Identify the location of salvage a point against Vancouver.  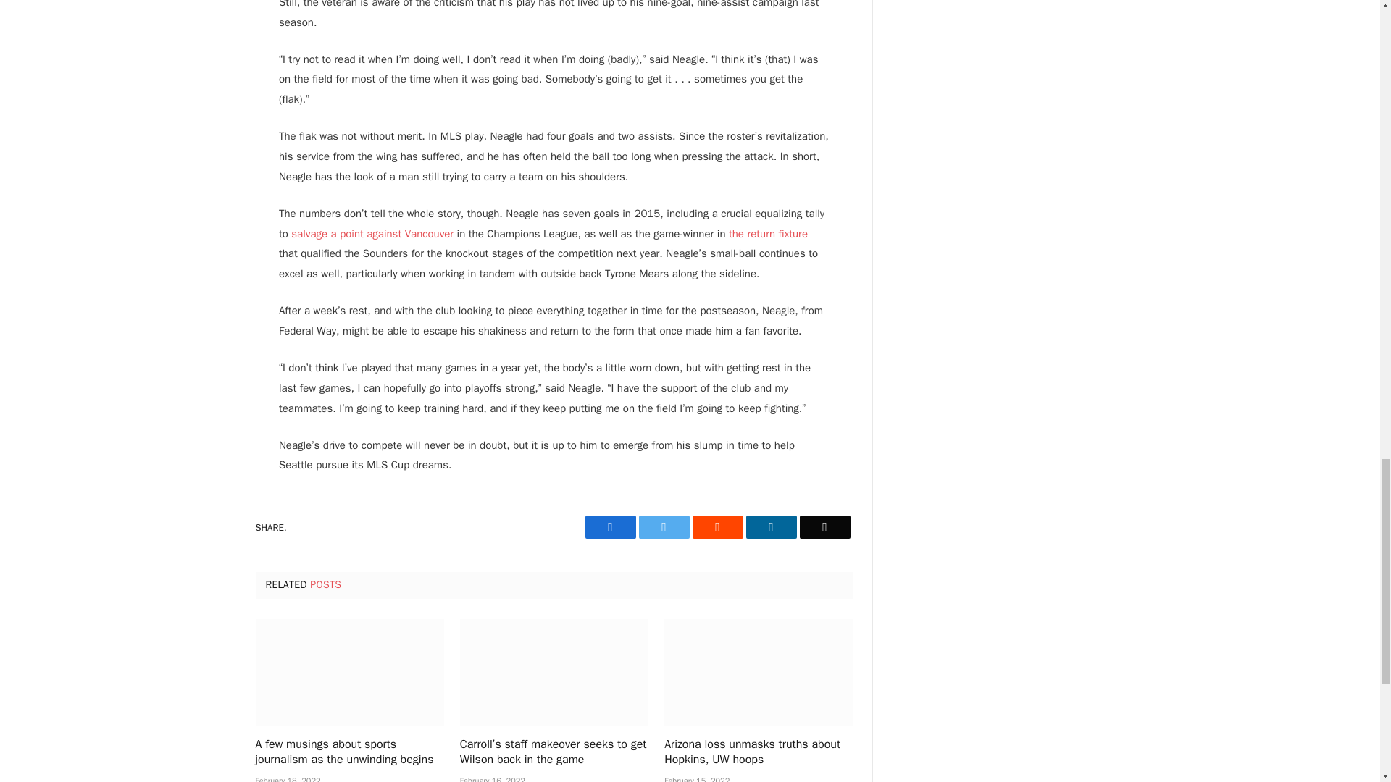
(372, 233).